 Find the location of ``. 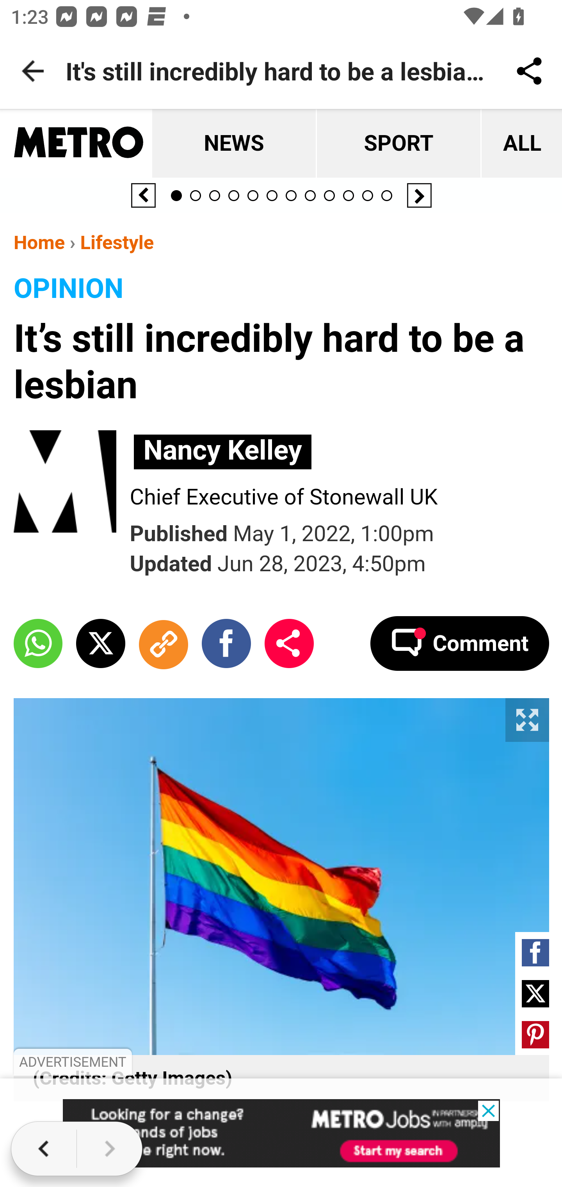

 is located at coordinates (226, 643).